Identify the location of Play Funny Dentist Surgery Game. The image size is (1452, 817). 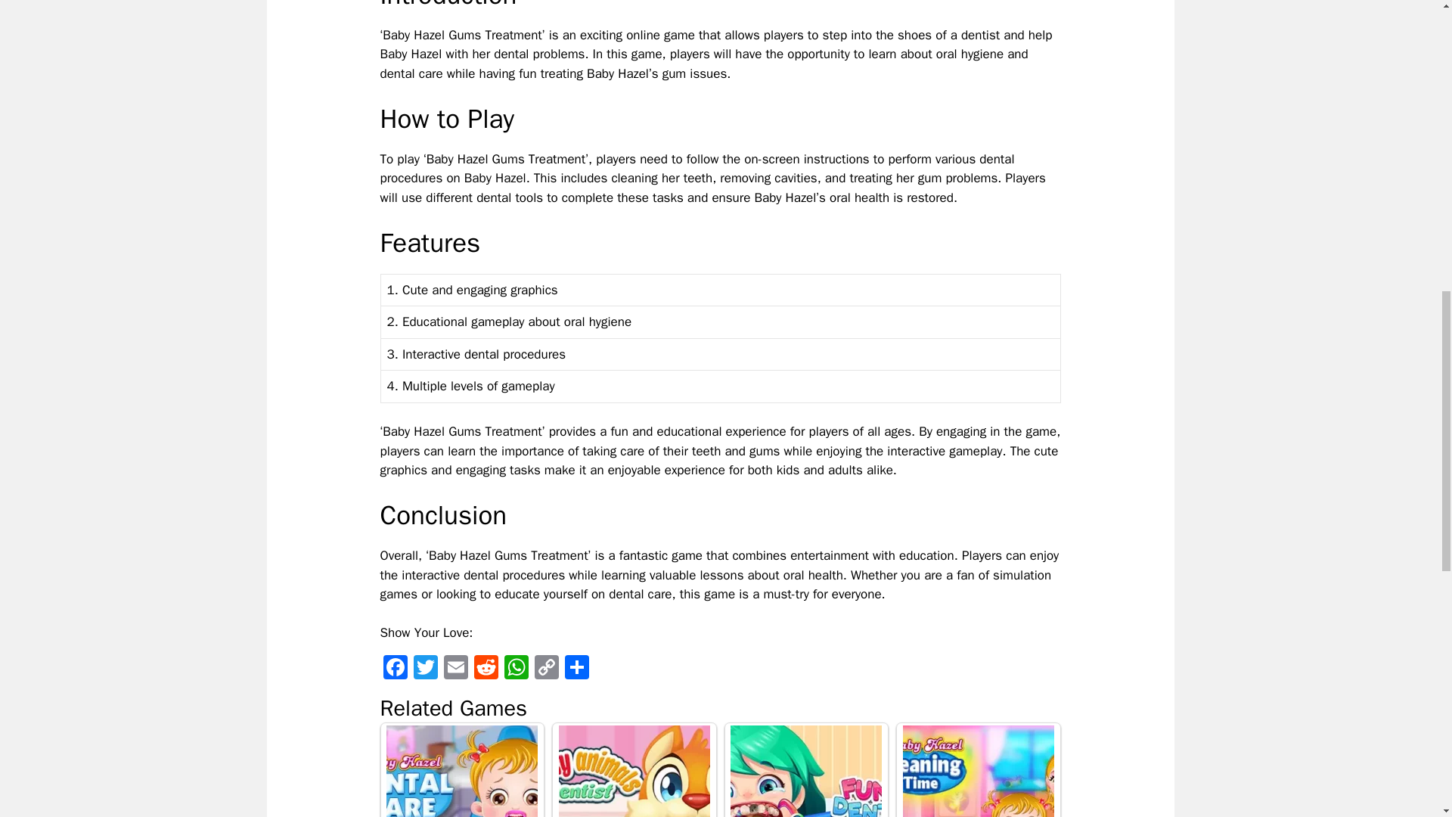
(805, 772).